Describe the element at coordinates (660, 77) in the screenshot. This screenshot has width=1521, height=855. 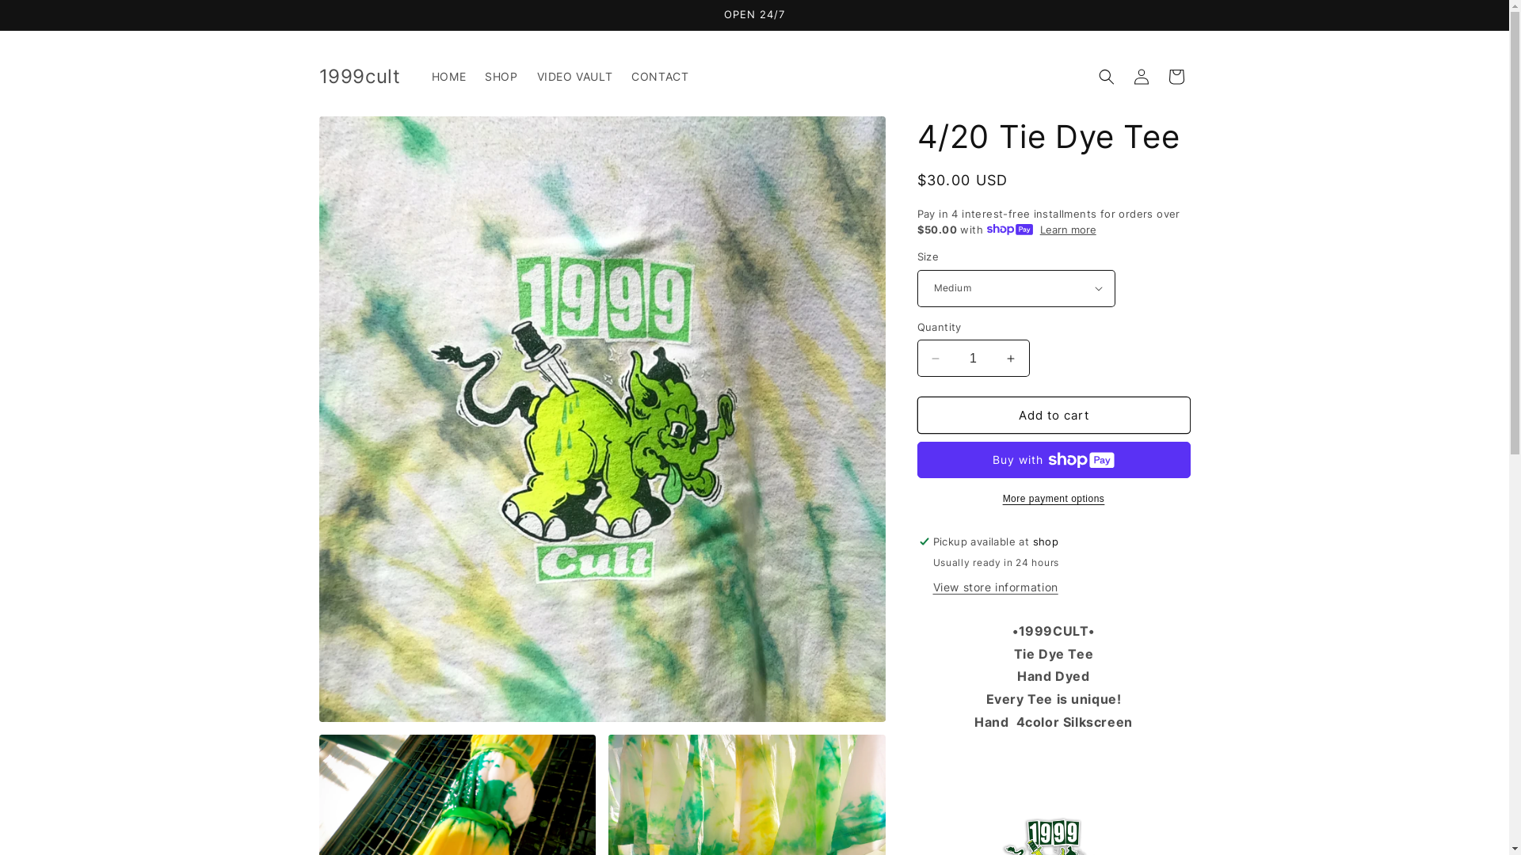
I see `CONTACT` at that location.